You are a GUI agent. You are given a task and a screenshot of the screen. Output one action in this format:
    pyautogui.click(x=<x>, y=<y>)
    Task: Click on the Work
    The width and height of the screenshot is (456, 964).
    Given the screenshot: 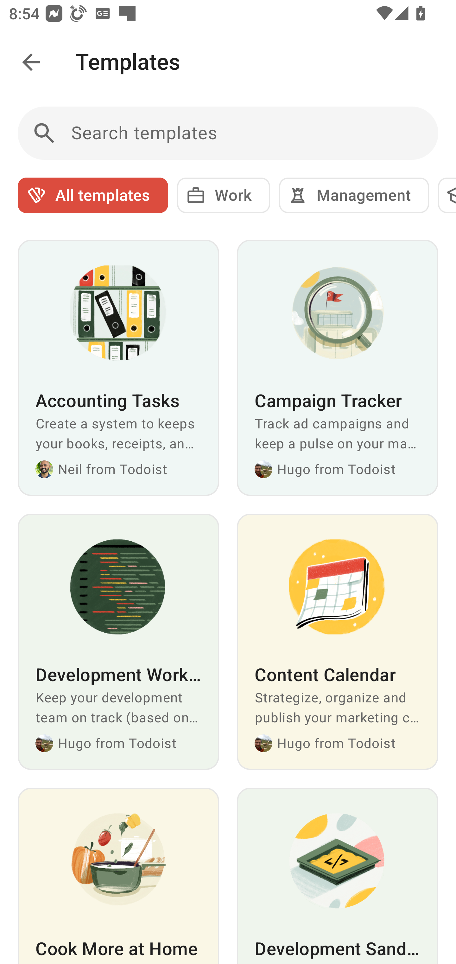 What is the action you would take?
    pyautogui.click(x=223, y=195)
    